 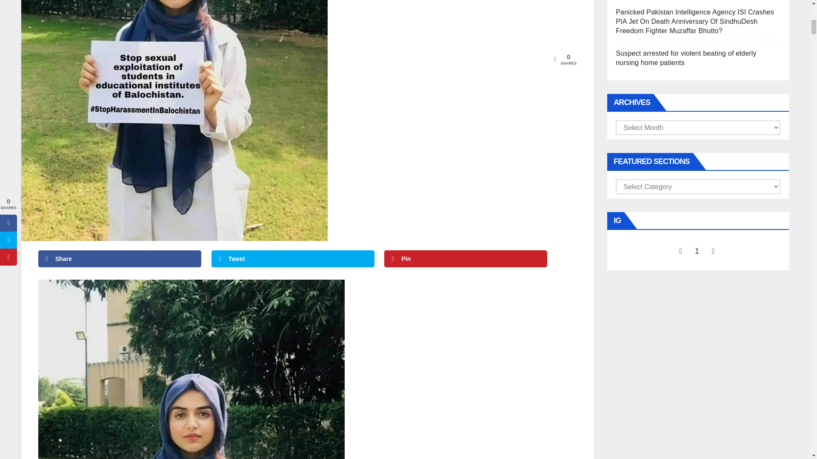 I want to click on Share, so click(x=120, y=258).